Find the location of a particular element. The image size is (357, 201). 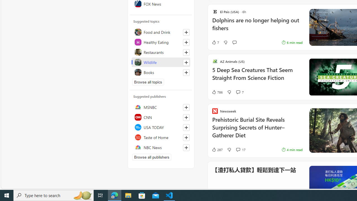

Taste of Home is located at coordinates (161, 137).